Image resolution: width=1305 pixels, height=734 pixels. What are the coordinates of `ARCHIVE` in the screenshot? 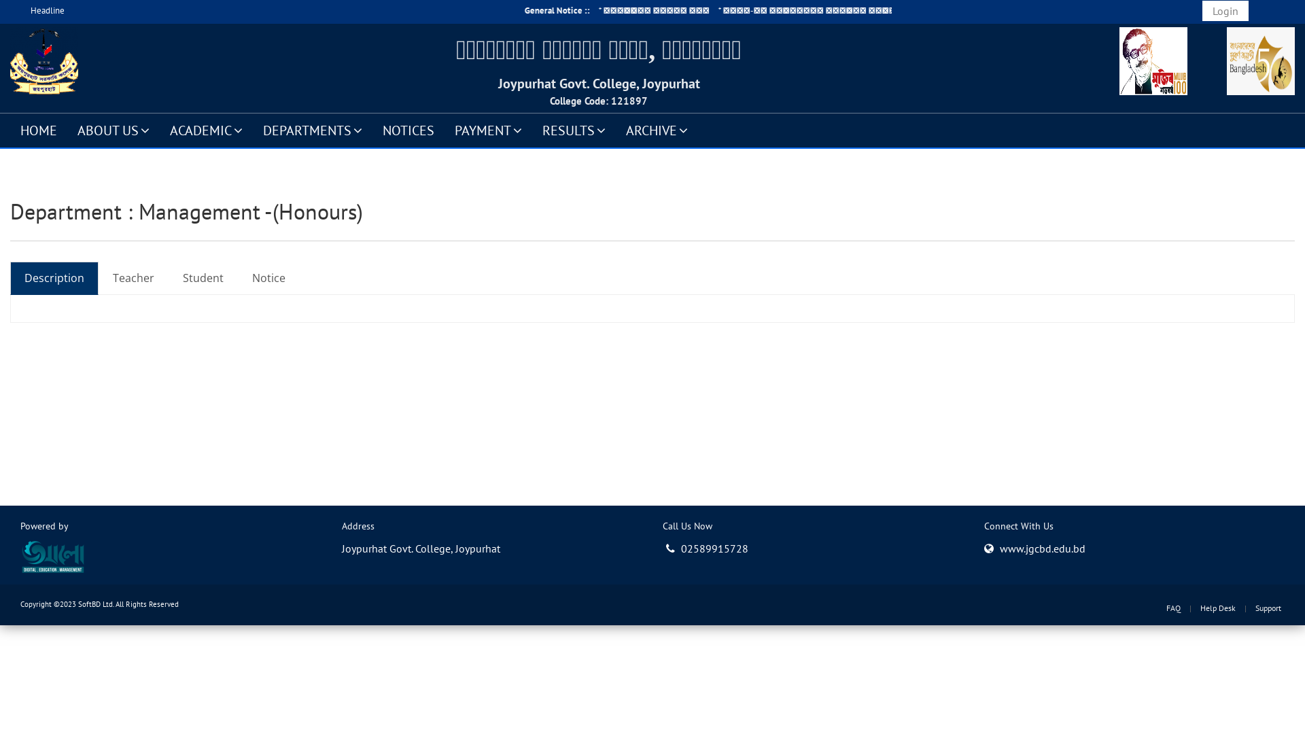 It's located at (657, 130).